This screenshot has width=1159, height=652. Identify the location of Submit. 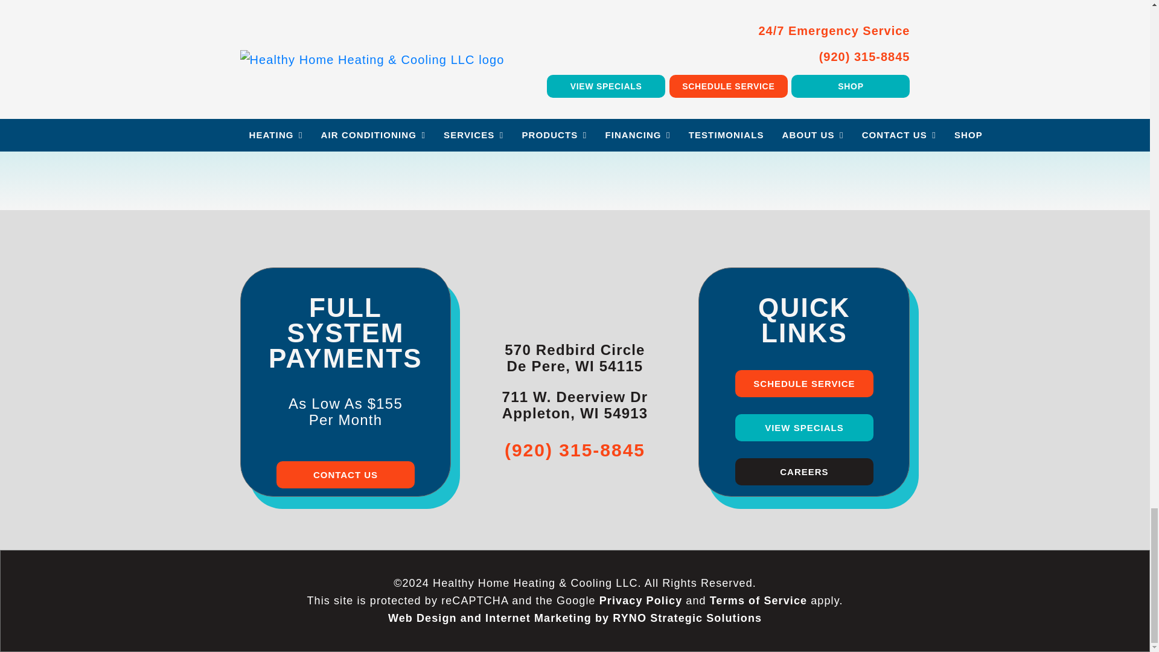
(575, 125).